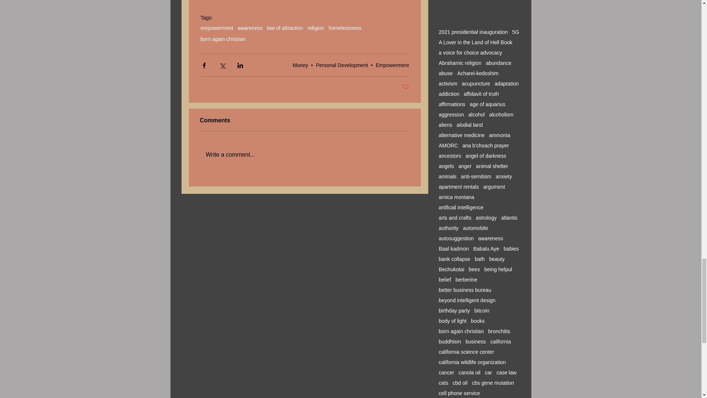  I want to click on Write a comment..., so click(304, 155).